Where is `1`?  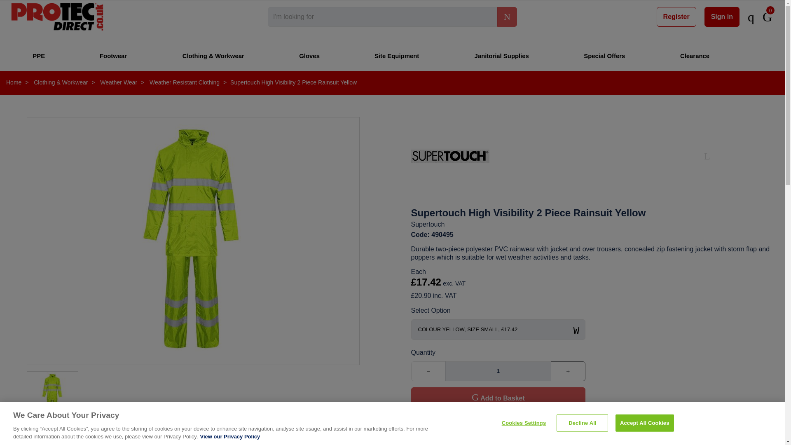
1 is located at coordinates (498, 371).